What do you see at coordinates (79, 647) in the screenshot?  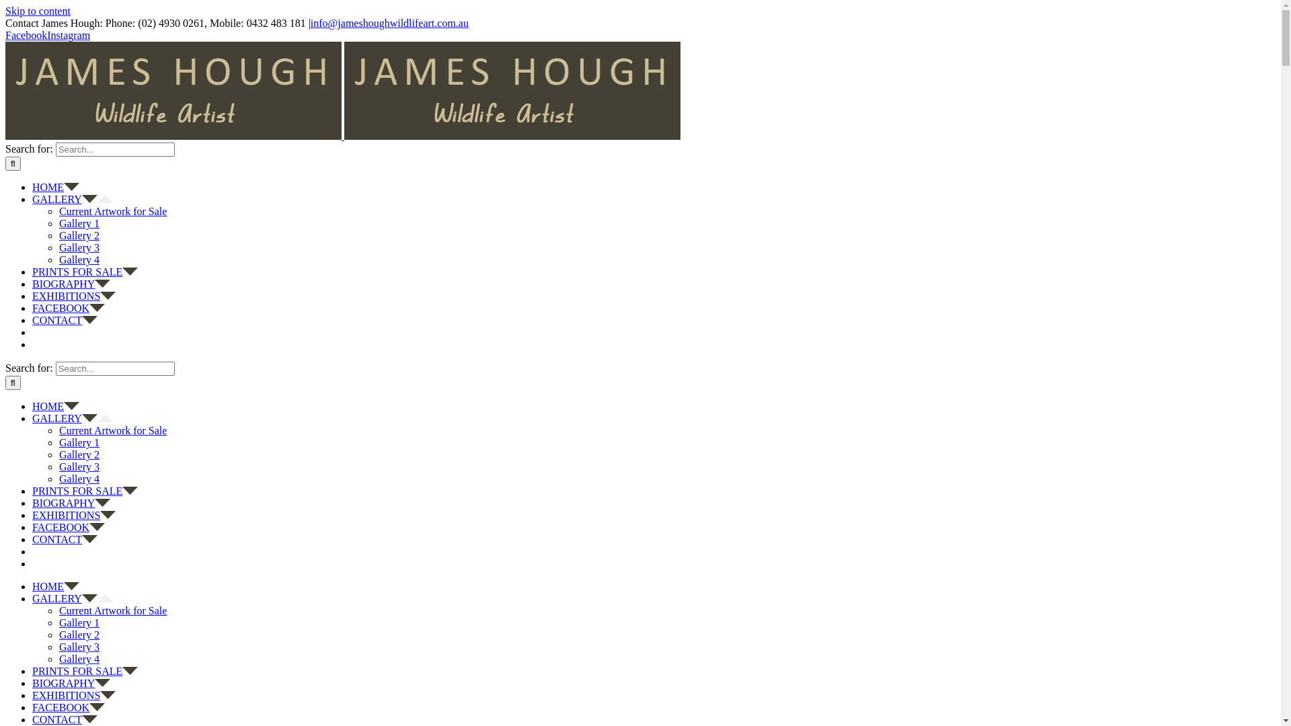 I see `Gallery 3` at bounding box center [79, 647].